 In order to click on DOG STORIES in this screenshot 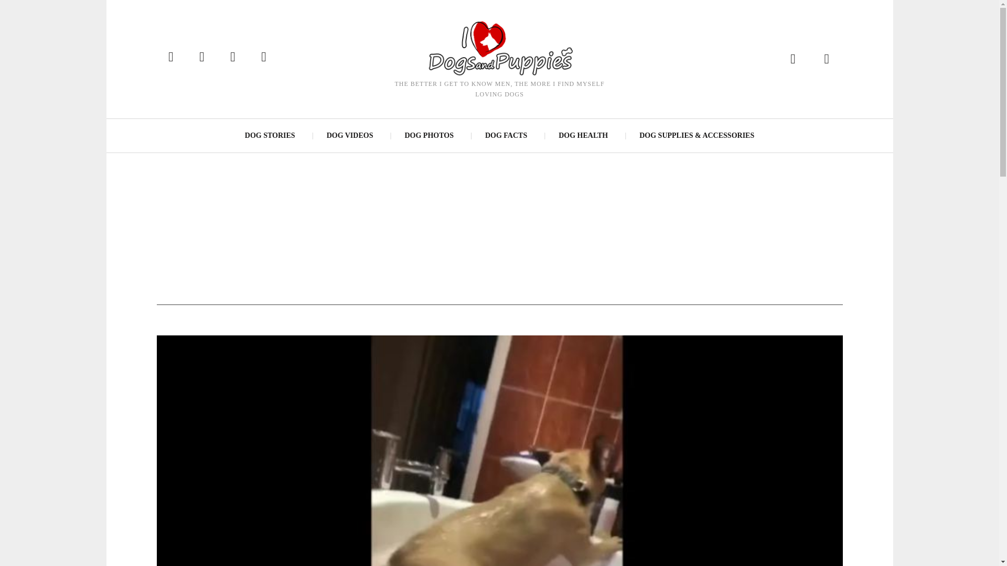, I will do `click(270, 135)`.